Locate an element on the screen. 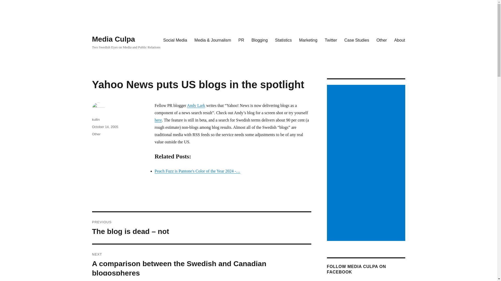  Other is located at coordinates (96, 134).